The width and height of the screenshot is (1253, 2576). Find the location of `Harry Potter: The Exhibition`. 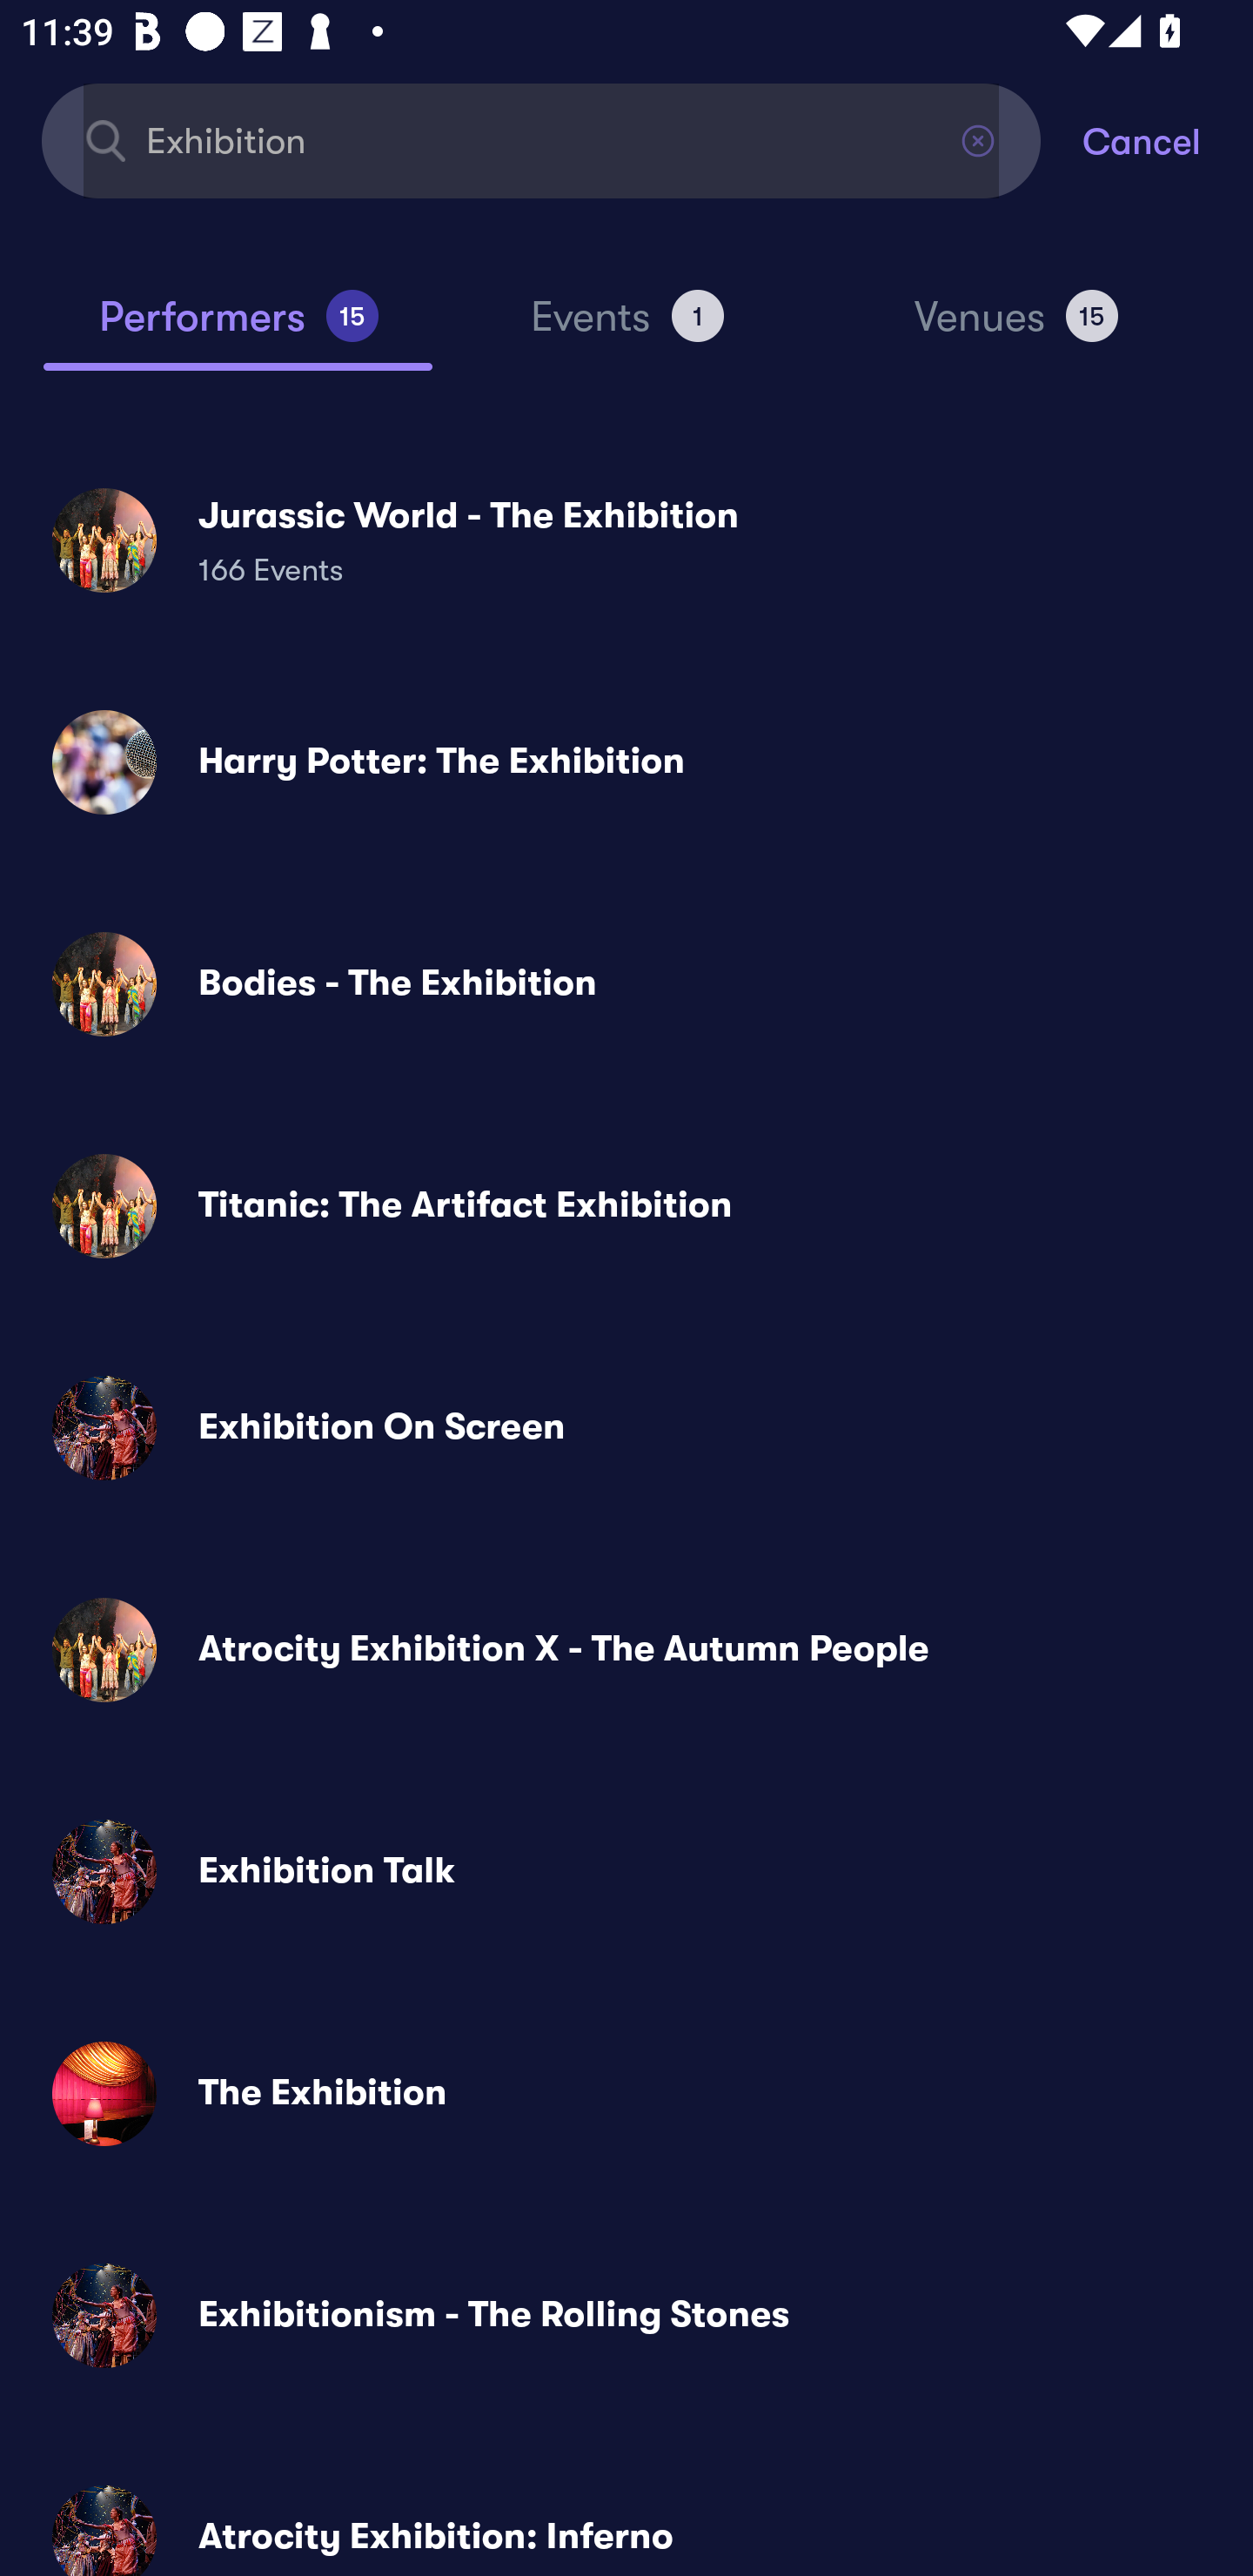

Harry Potter: The Exhibition is located at coordinates (626, 762).